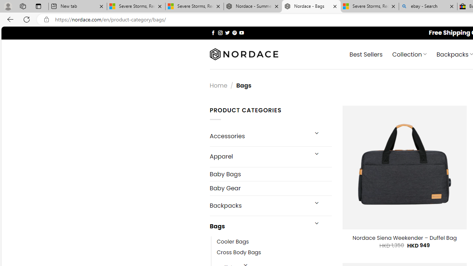 The image size is (473, 266). I want to click on Cooler Bags, so click(274, 242).